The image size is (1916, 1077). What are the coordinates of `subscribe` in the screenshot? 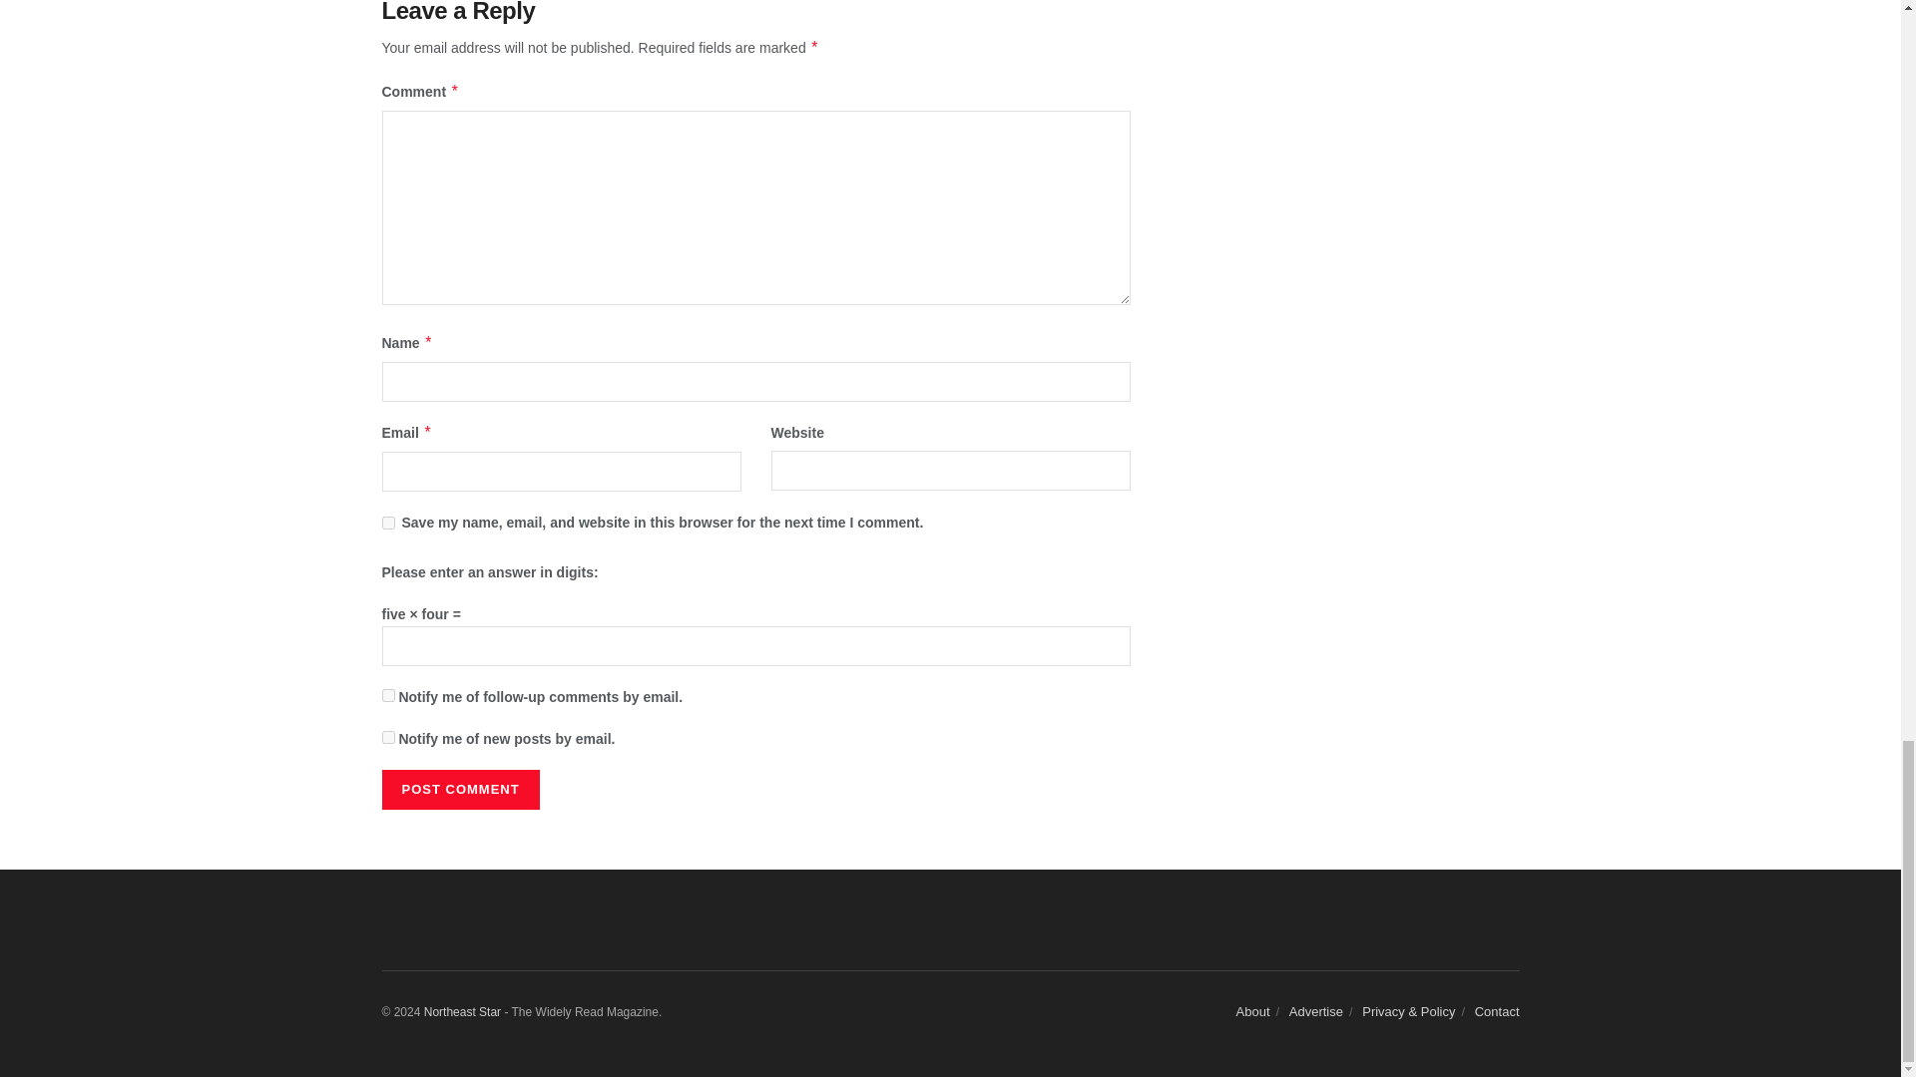 It's located at (387, 696).